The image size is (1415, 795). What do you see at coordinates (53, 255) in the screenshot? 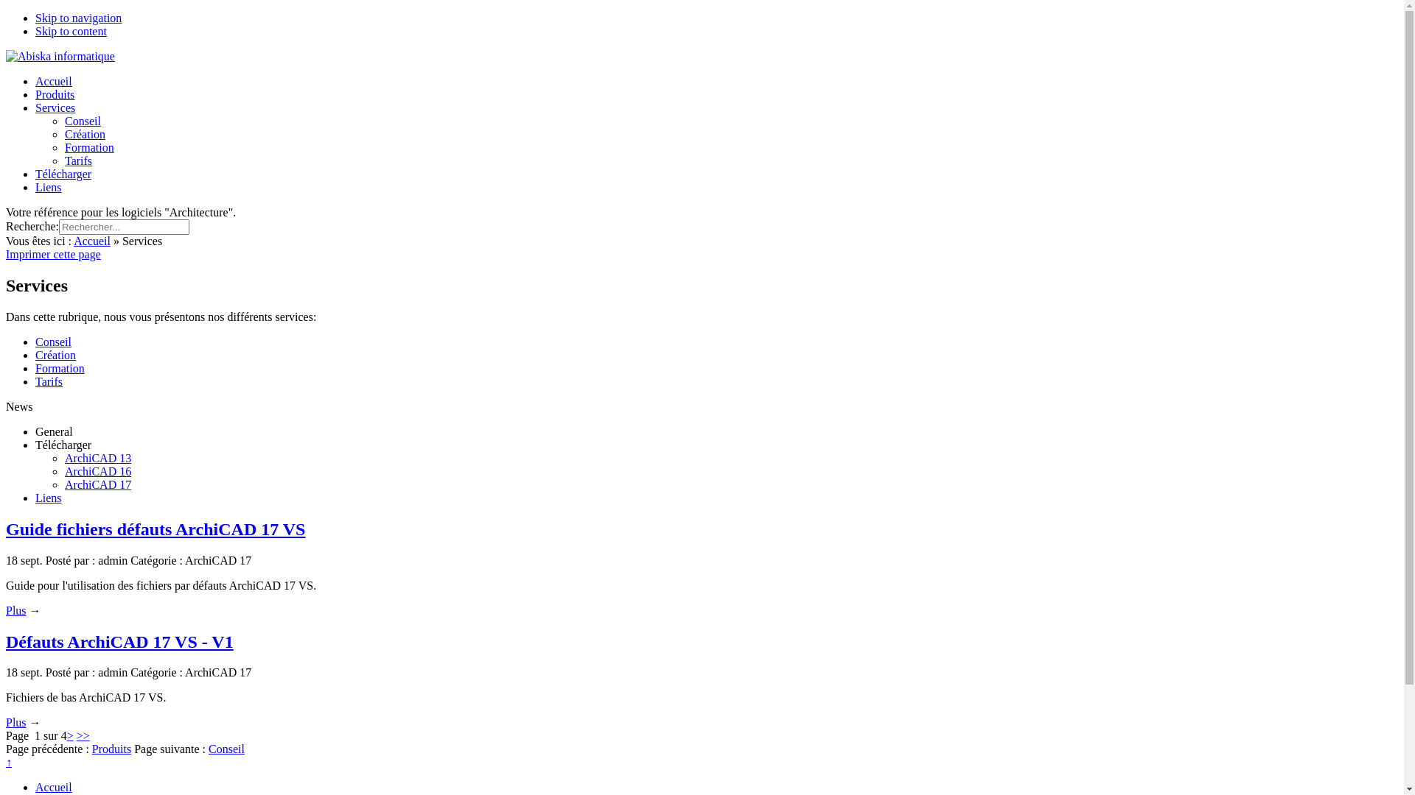
I see `Imprimer cette page` at bounding box center [53, 255].